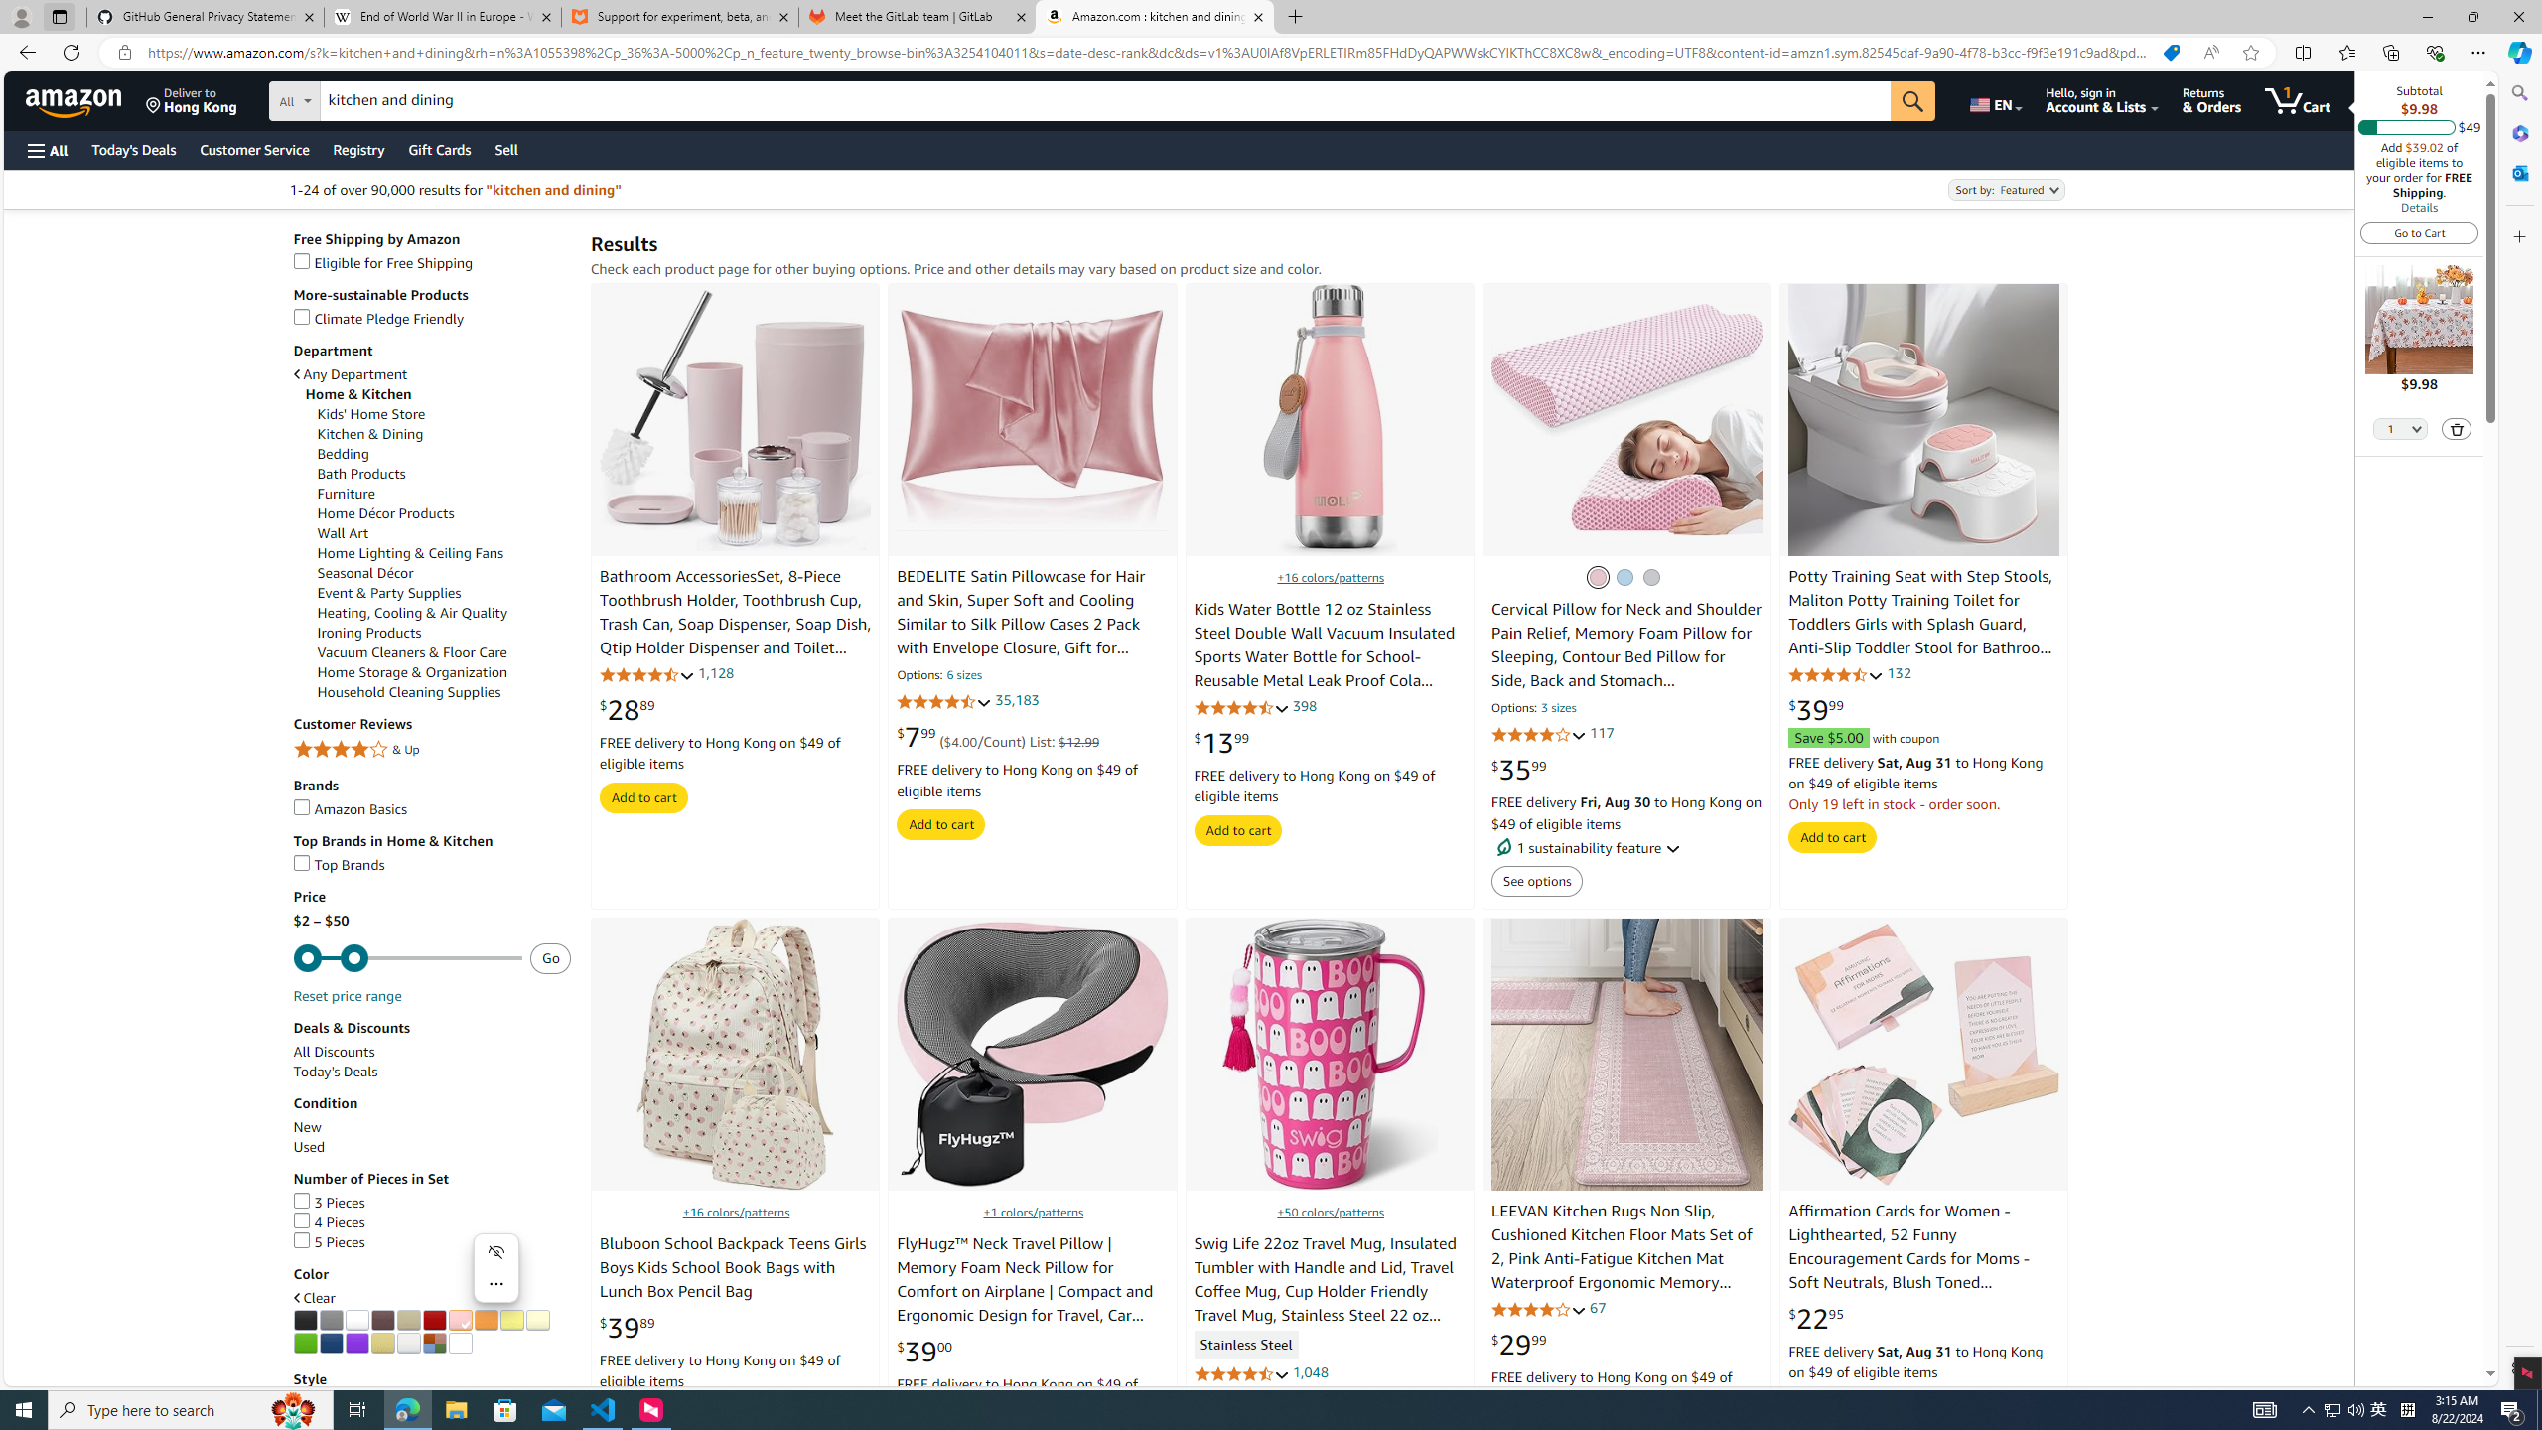 The height and width of the screenshot is (1430, 2542). I want to click on Amazon, so click(75, 100).